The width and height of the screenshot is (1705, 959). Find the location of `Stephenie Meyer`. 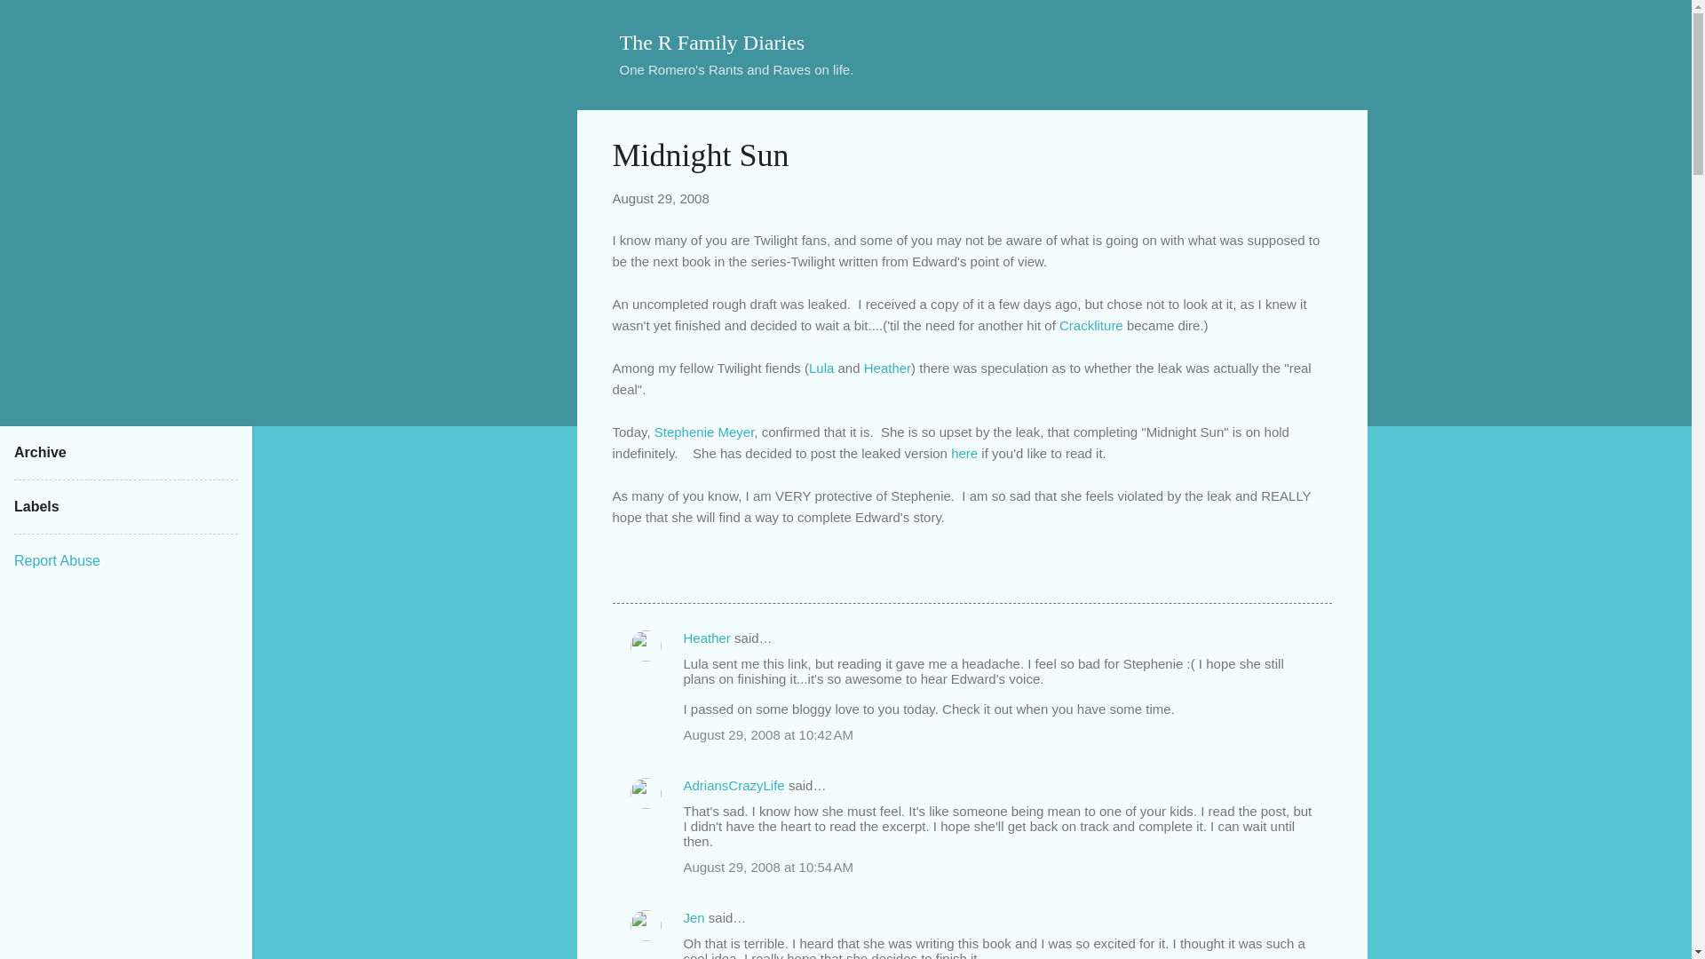

Stephenie Meyer is located at coordinates (705, 432).